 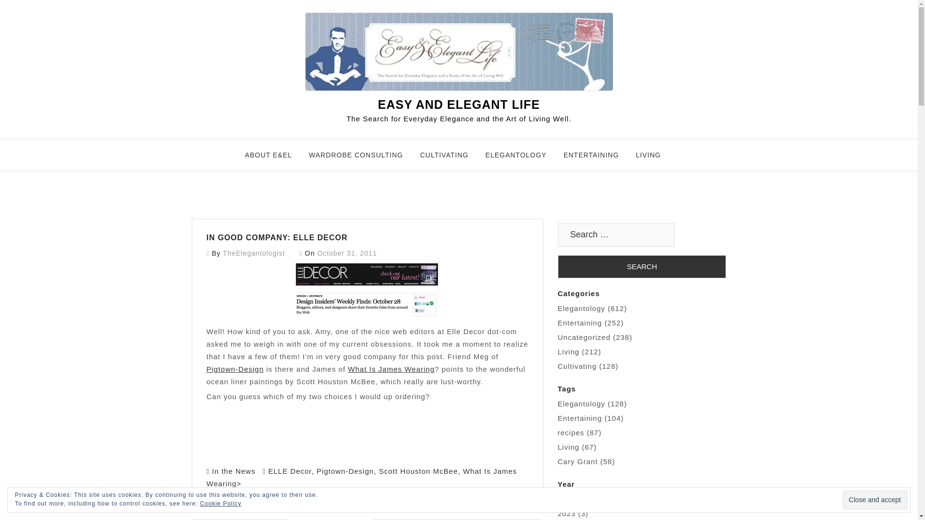 I want to click on What Is James Wearing, so click(x=391, y=369).